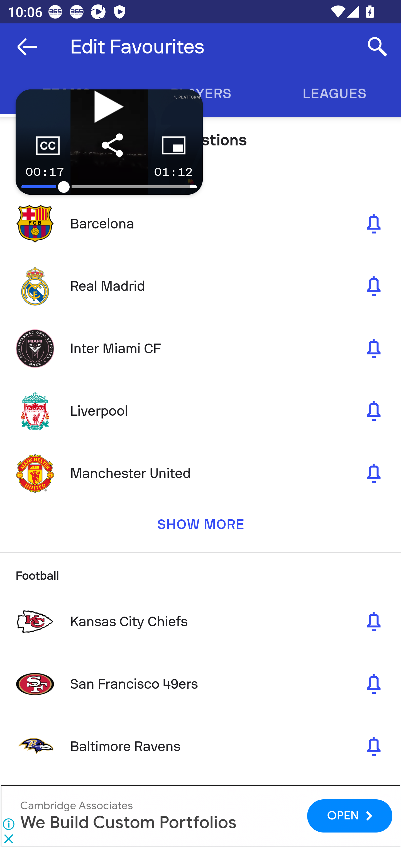 The width and height of the screenshot is (401, 847). I want to click on San Francisco 49ers, so click(200, 684).